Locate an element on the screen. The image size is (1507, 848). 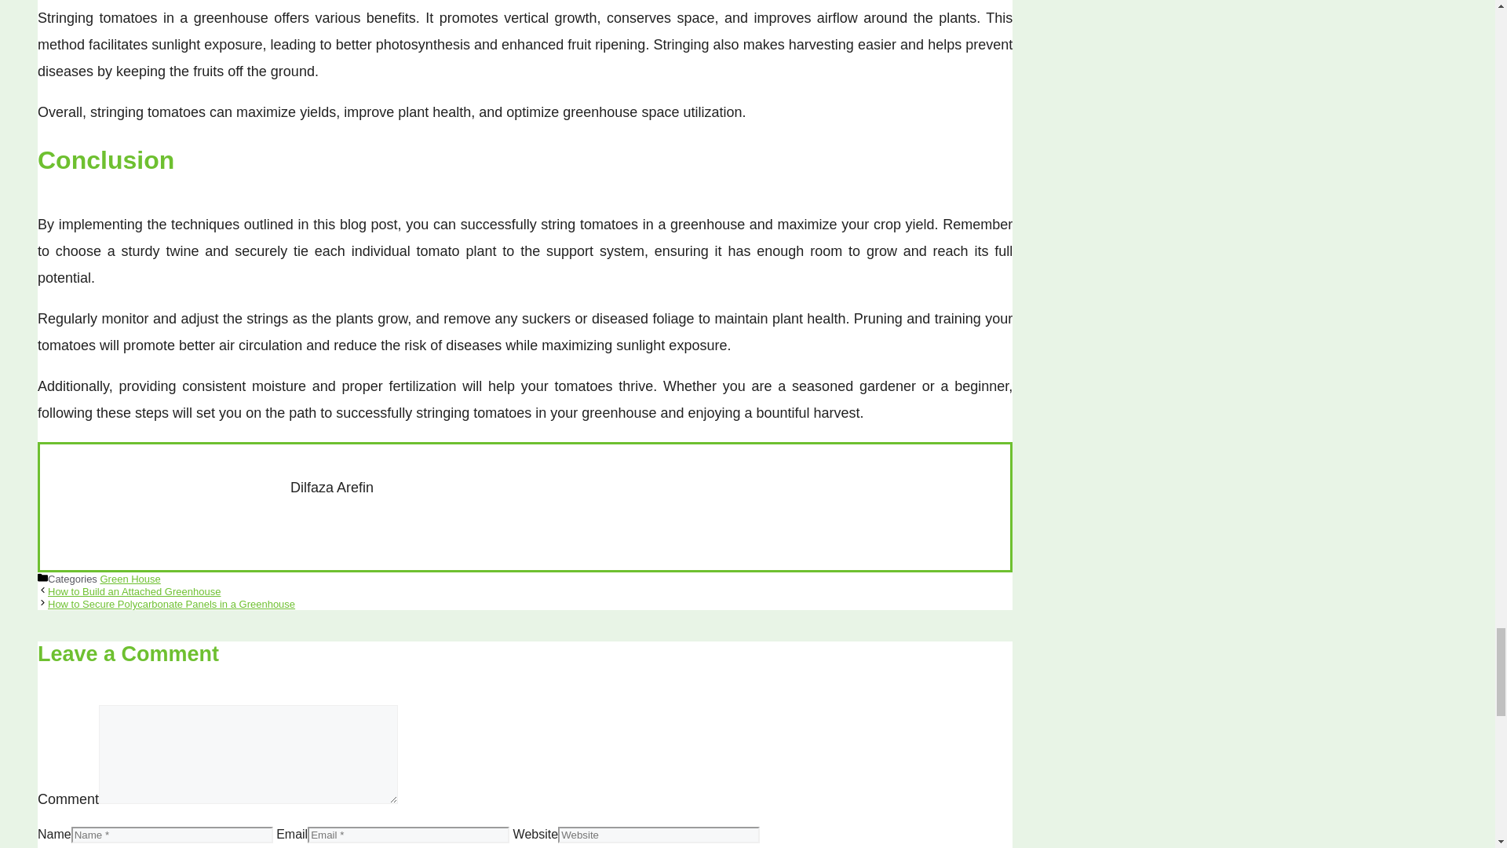
How to Secure Polycarbonate Panels in a Greenhouse is located at coordinates (171, 604).